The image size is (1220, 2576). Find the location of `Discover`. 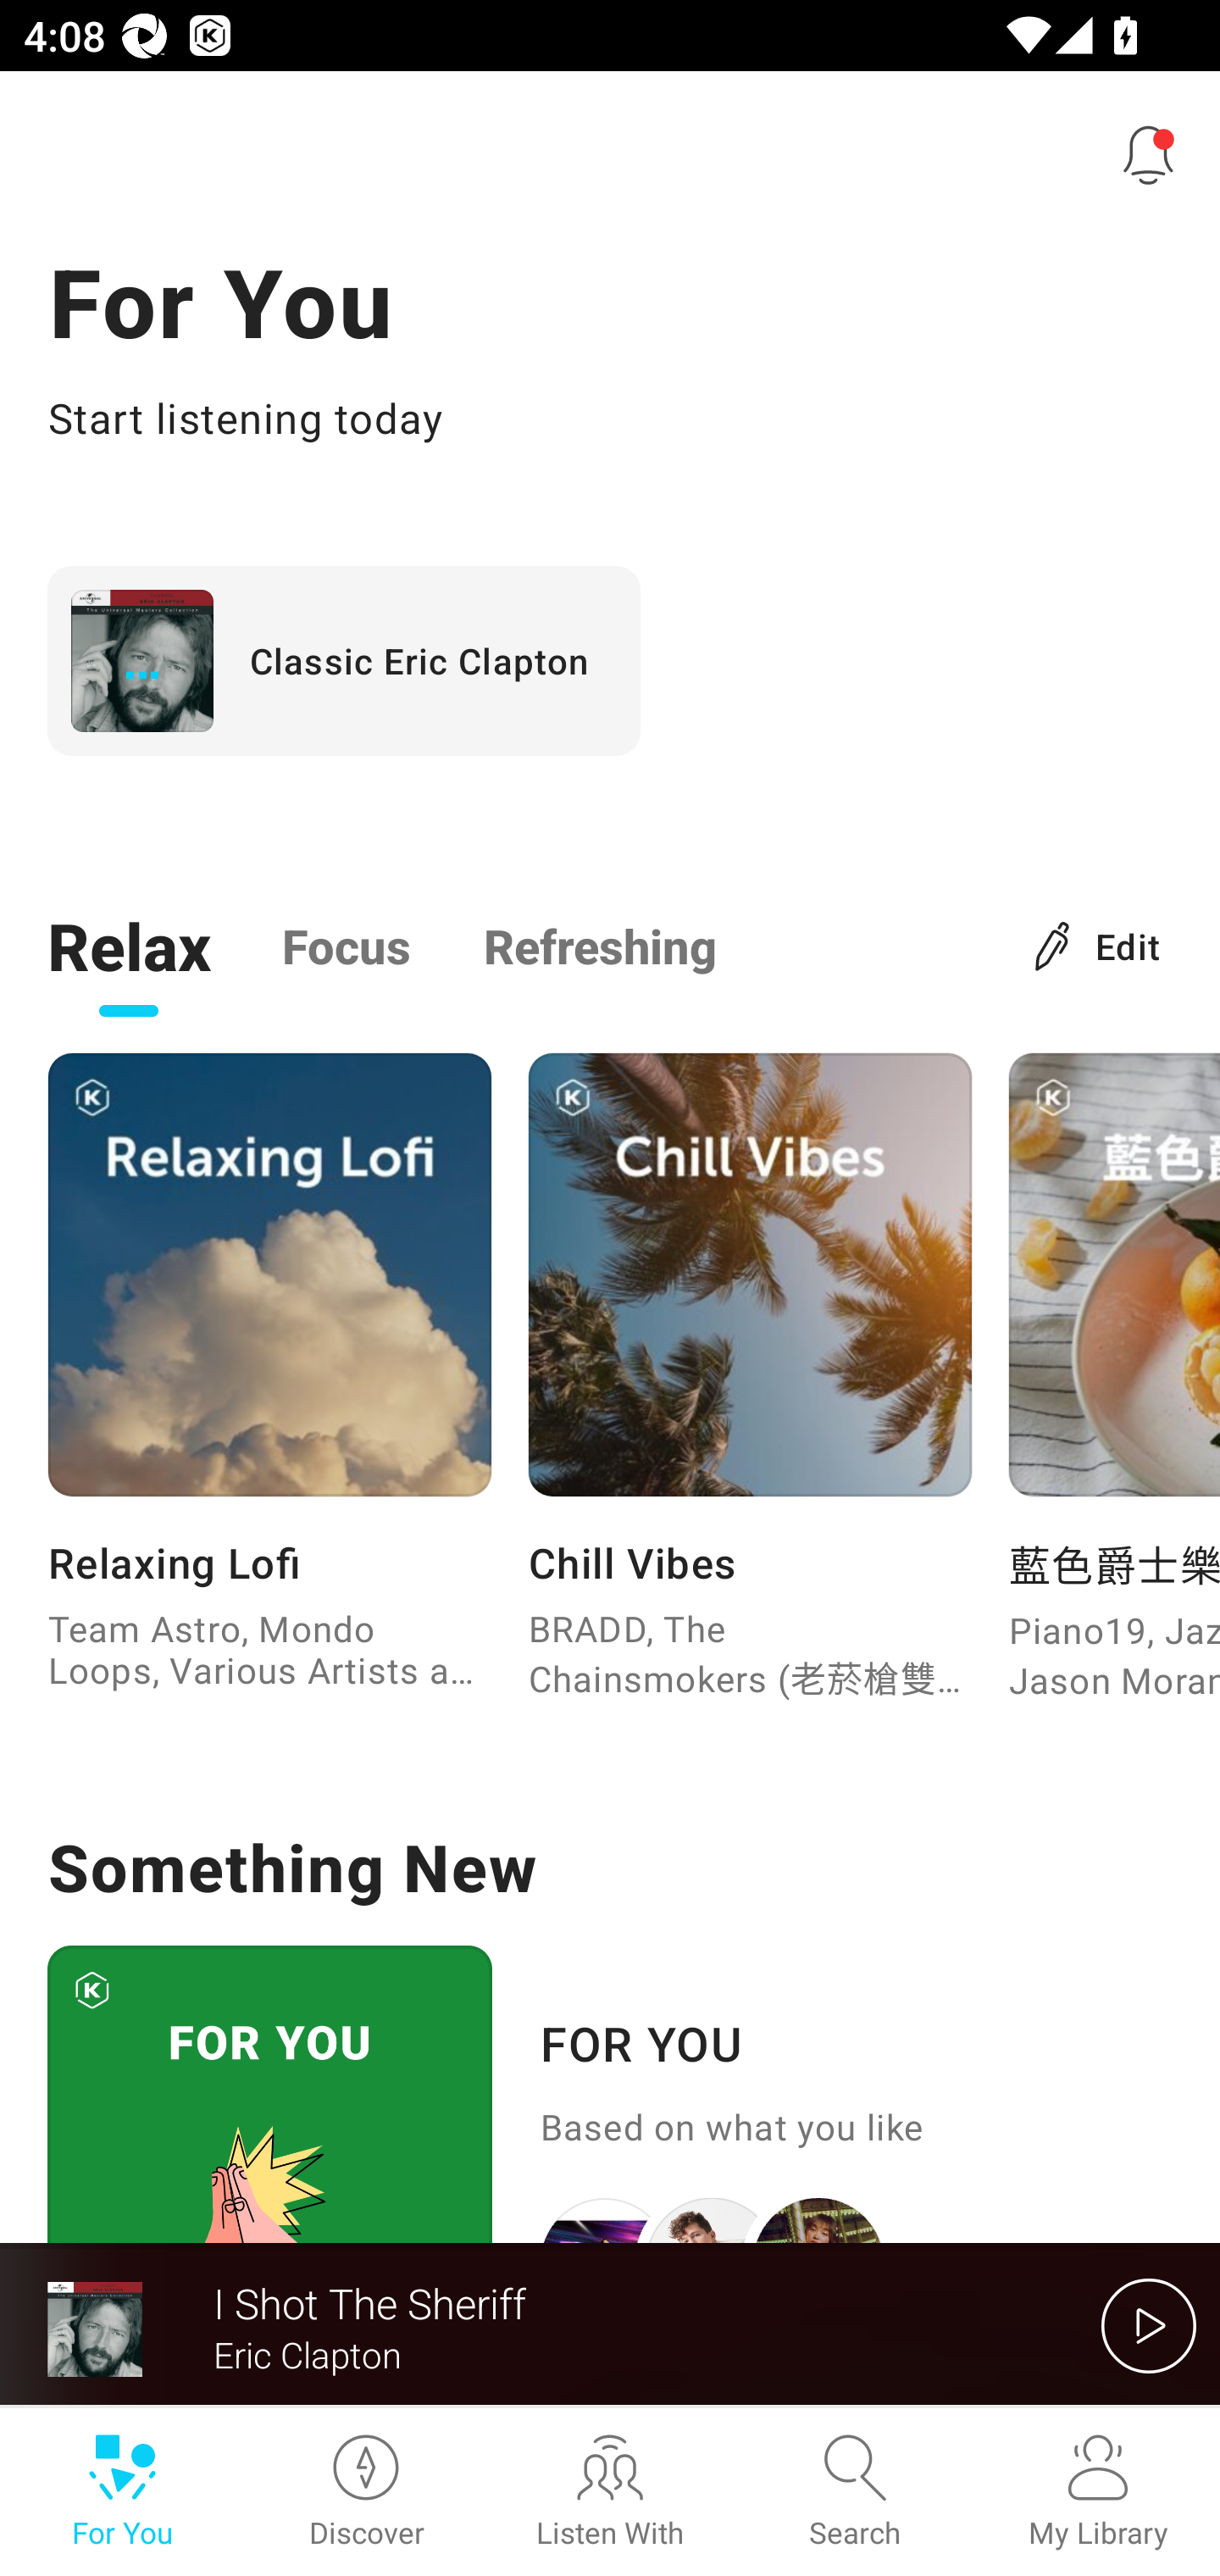

Discover is located at coordinates (366, 2492).